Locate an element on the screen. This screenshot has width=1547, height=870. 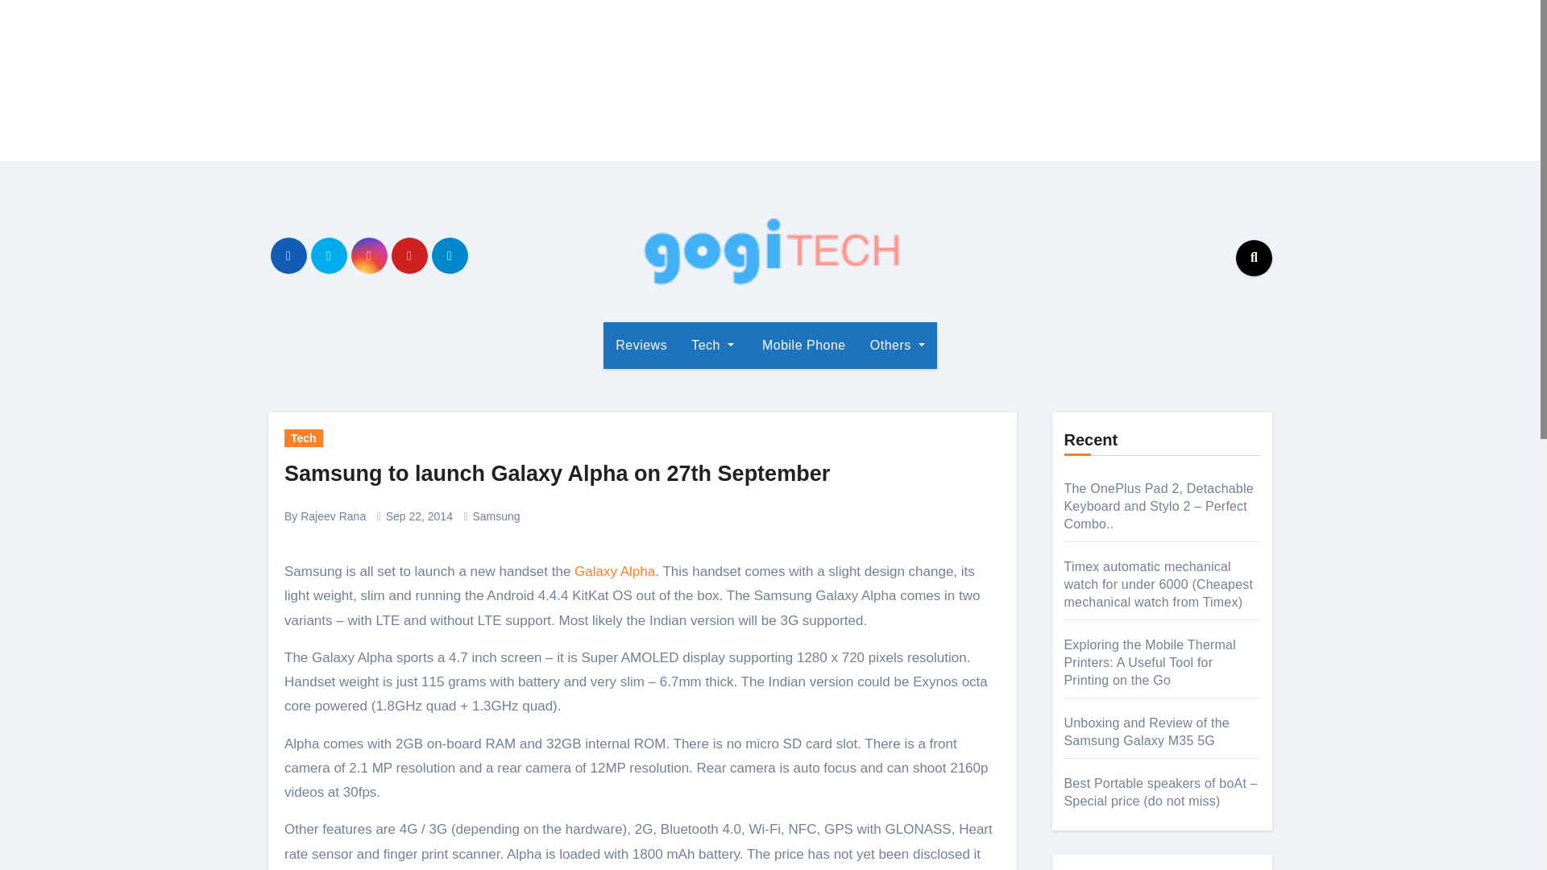
Reviews is located at coordinates (641, 345).